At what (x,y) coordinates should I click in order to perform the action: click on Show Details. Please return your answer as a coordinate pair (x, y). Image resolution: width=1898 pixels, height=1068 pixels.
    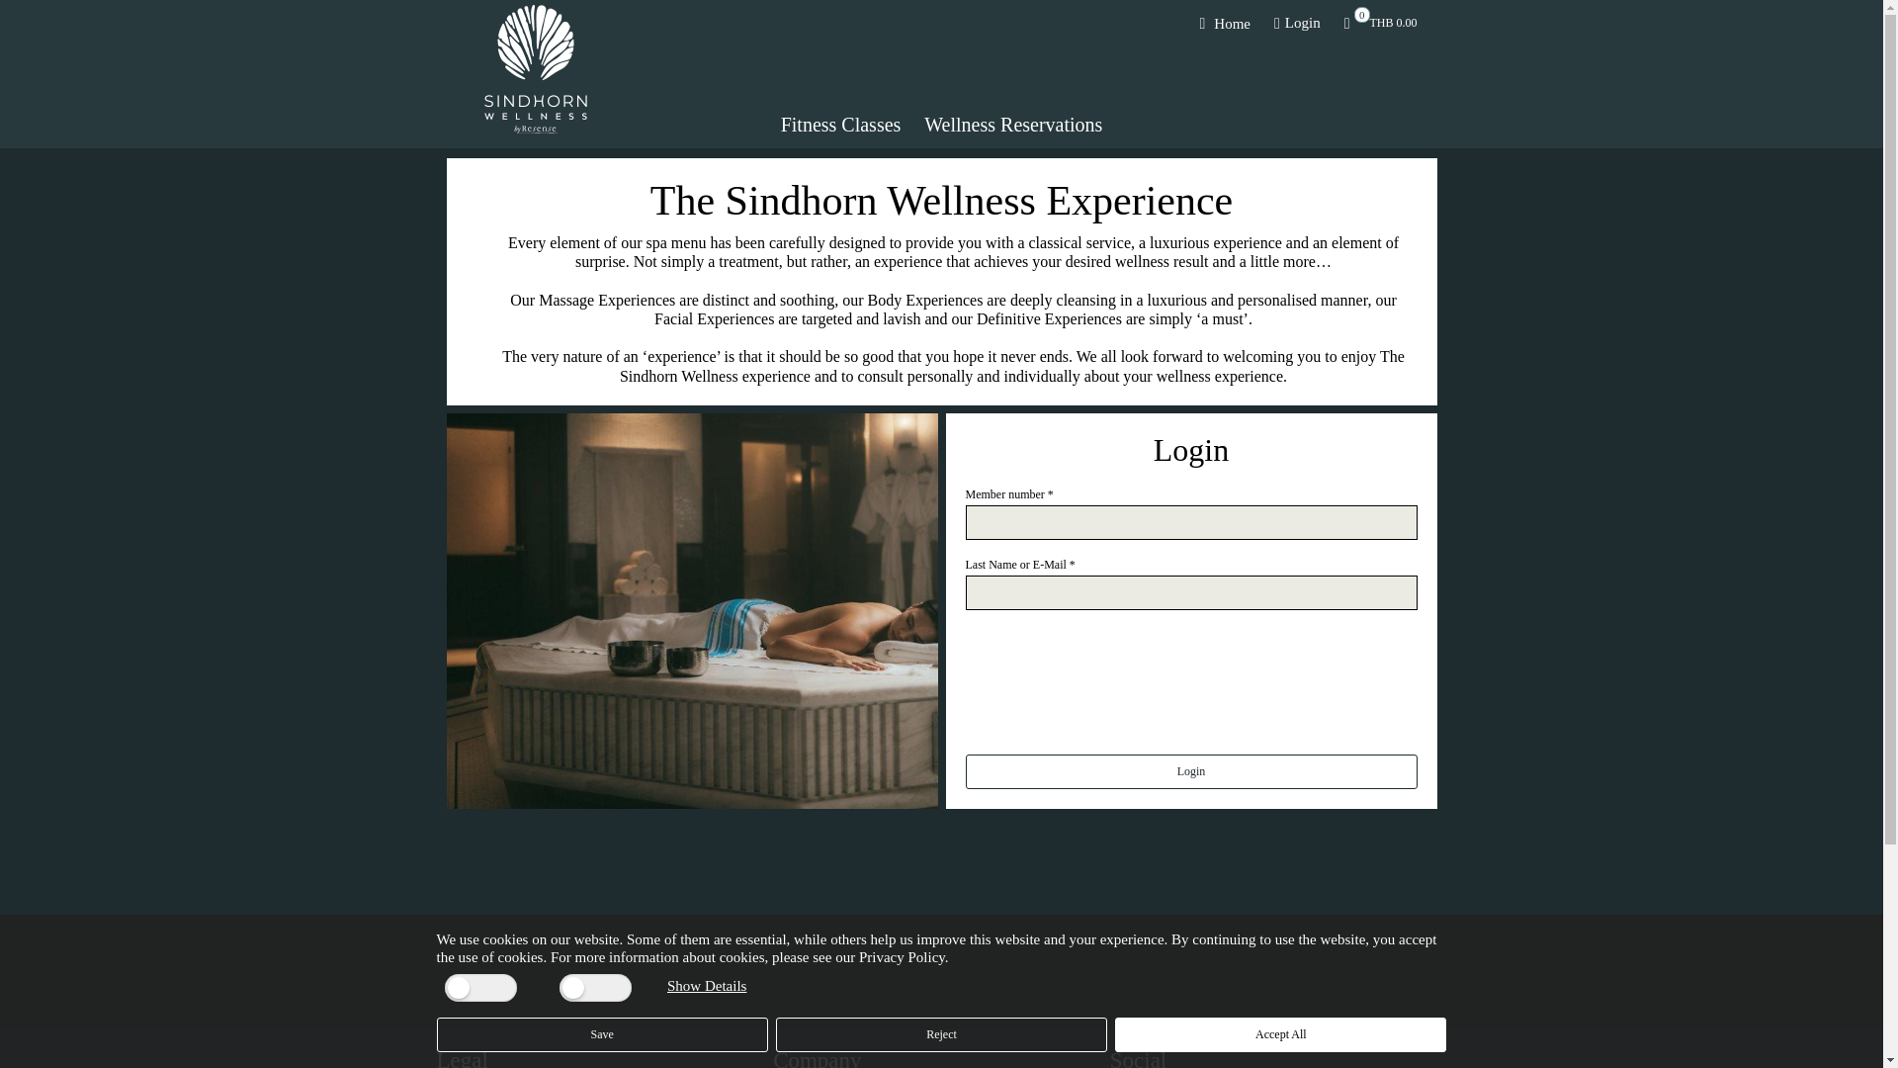
    Looking at the image, I should click on (1380, 24).